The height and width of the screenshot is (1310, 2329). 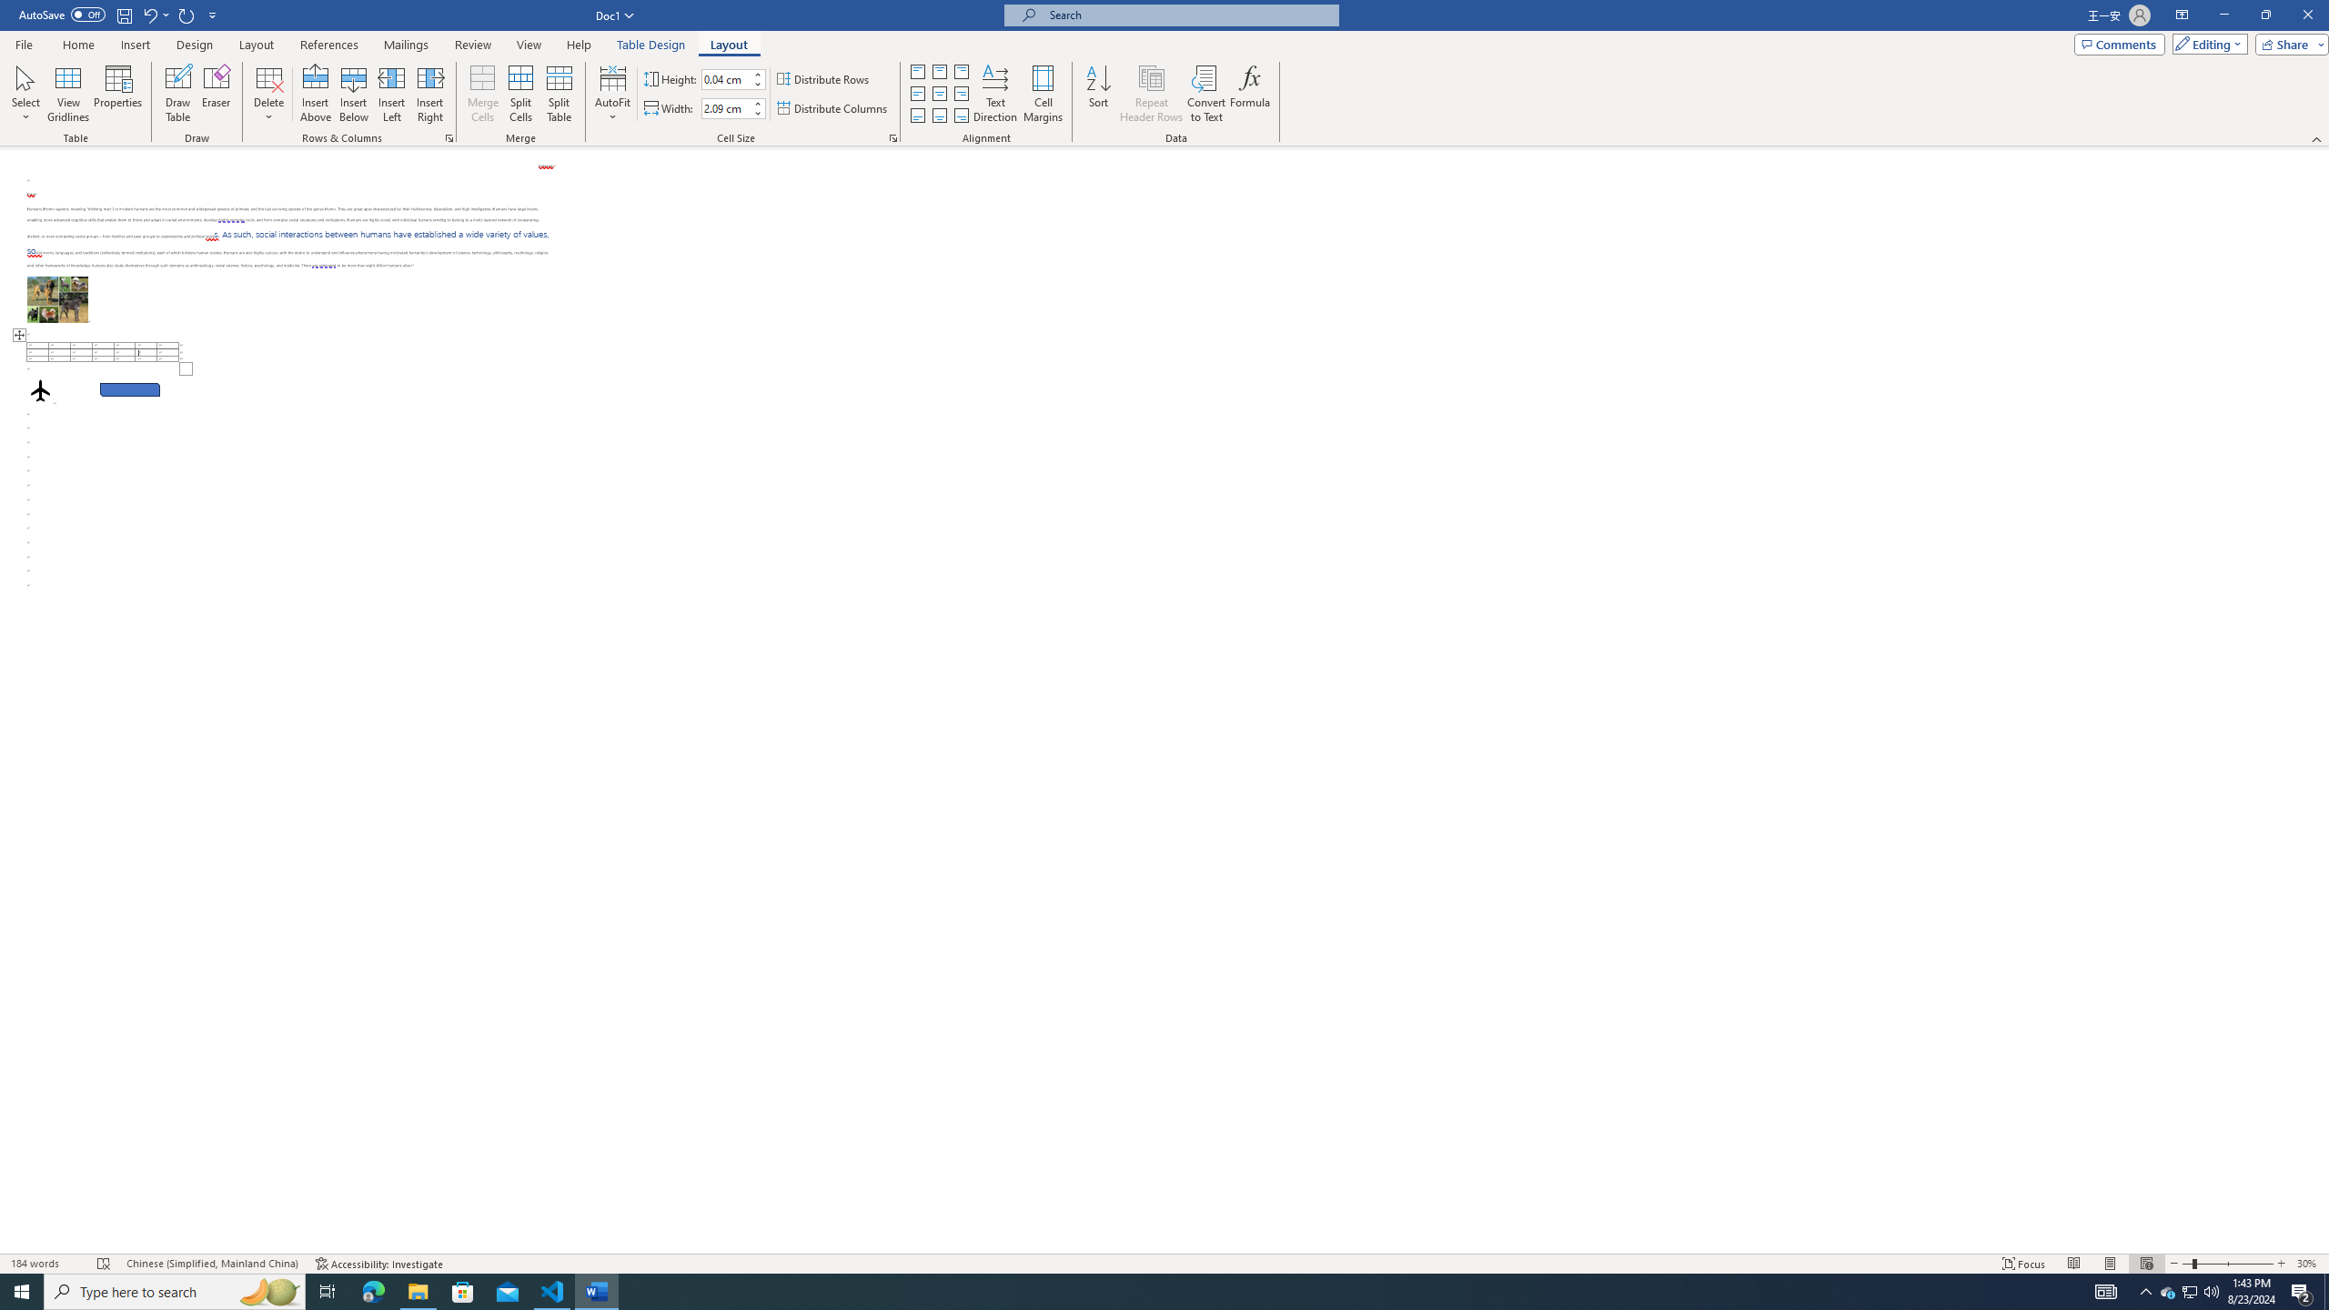 I want to click on Select, so click(x=26, y=94).